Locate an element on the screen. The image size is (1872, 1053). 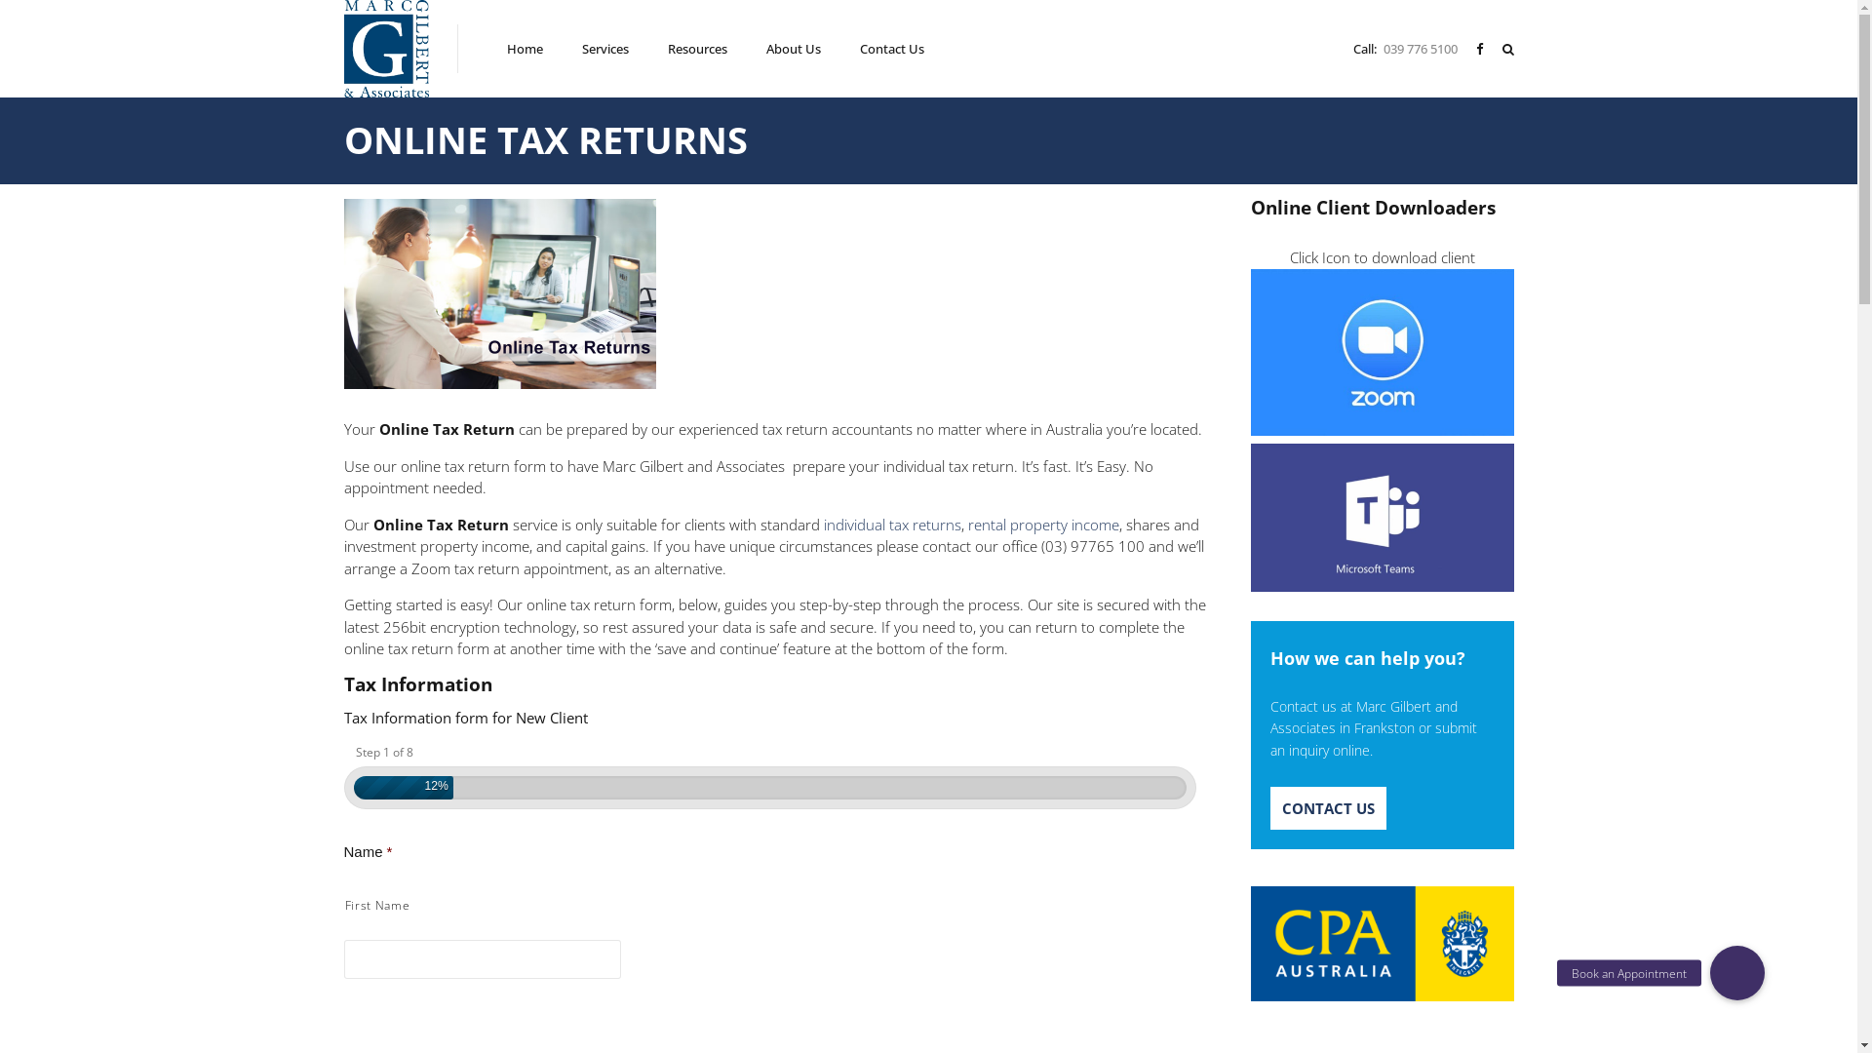
About Us is located at coordinates (794, 49).